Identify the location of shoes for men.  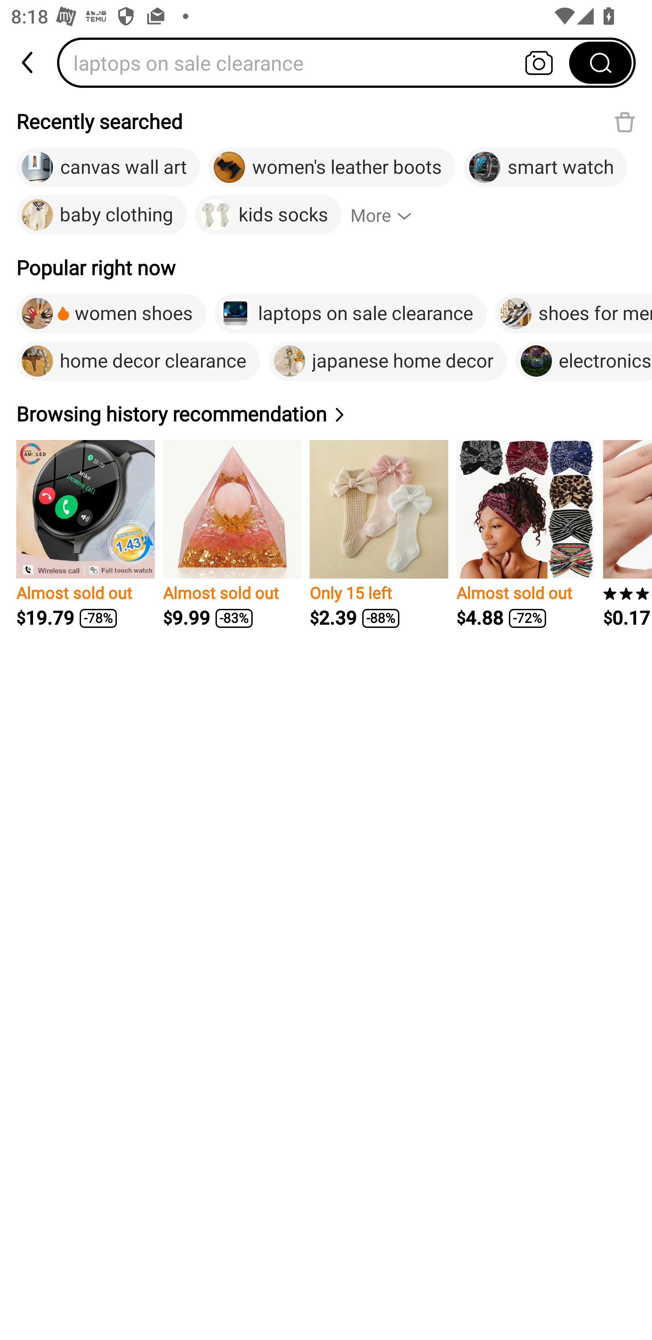
(573, 313).